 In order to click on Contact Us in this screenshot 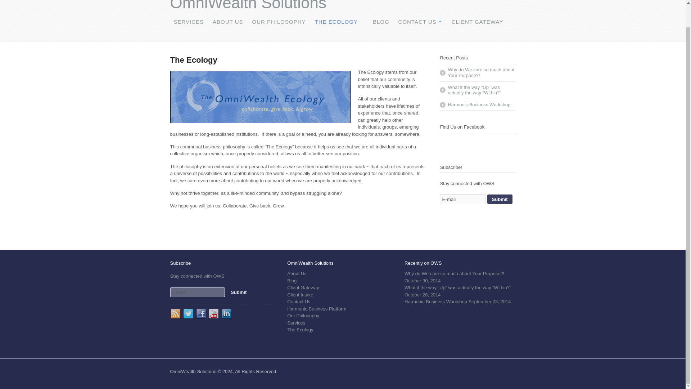, I will do `click(299, 301)`.